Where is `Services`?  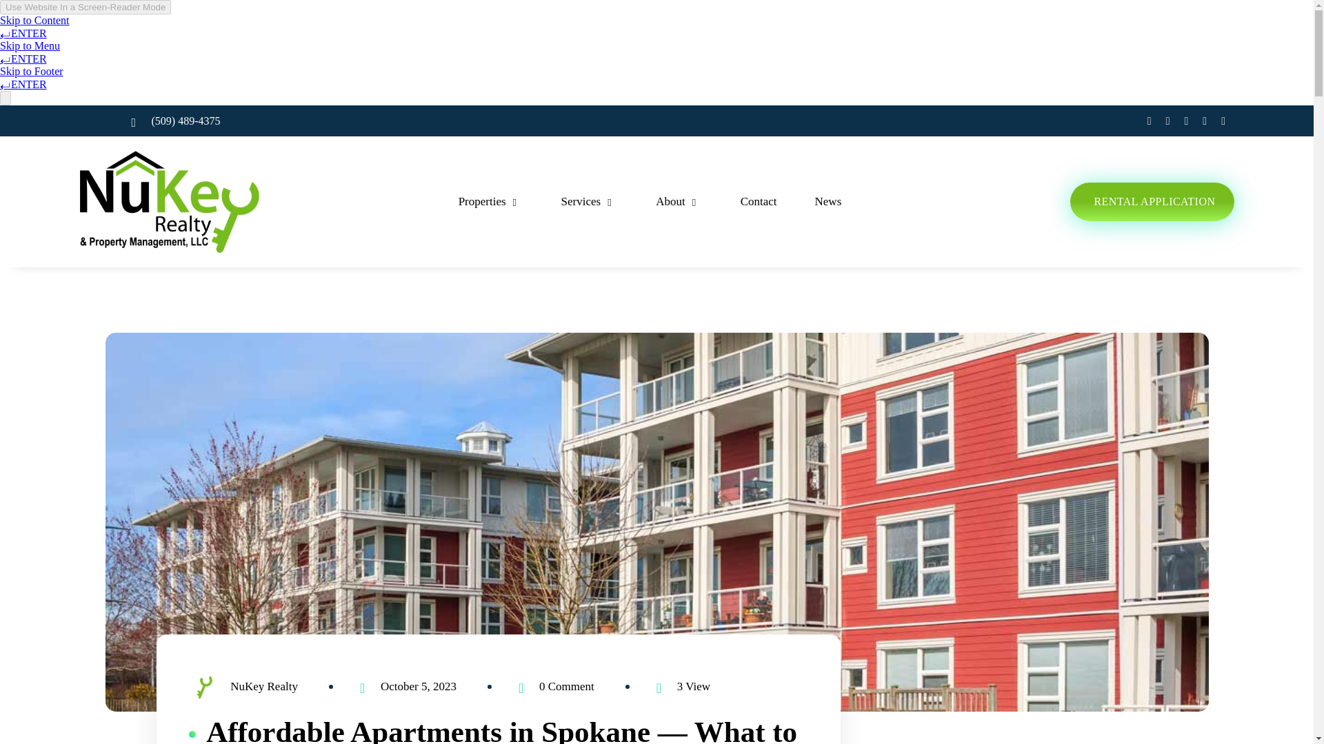
Services is located at coordinates (589, 201).